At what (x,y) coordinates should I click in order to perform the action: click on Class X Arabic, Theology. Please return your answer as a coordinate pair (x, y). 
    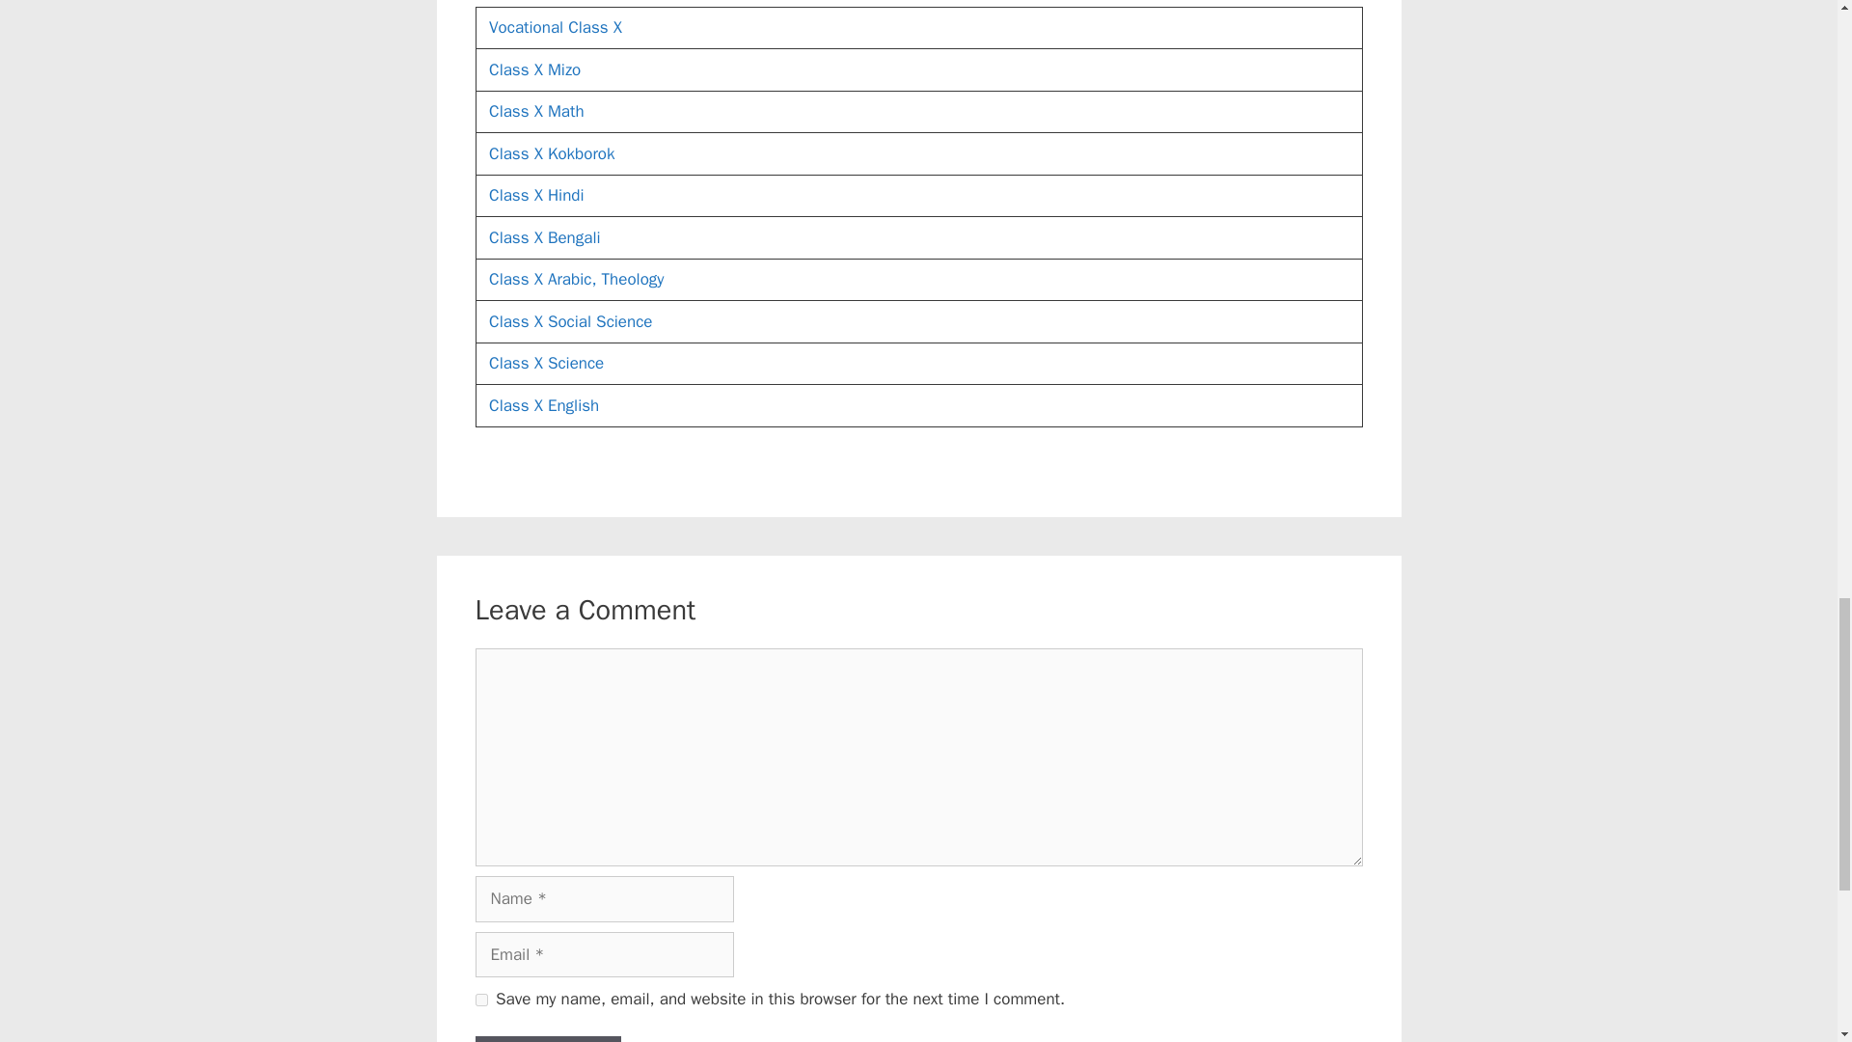
    Looking at the image, I should click on (575, 279).